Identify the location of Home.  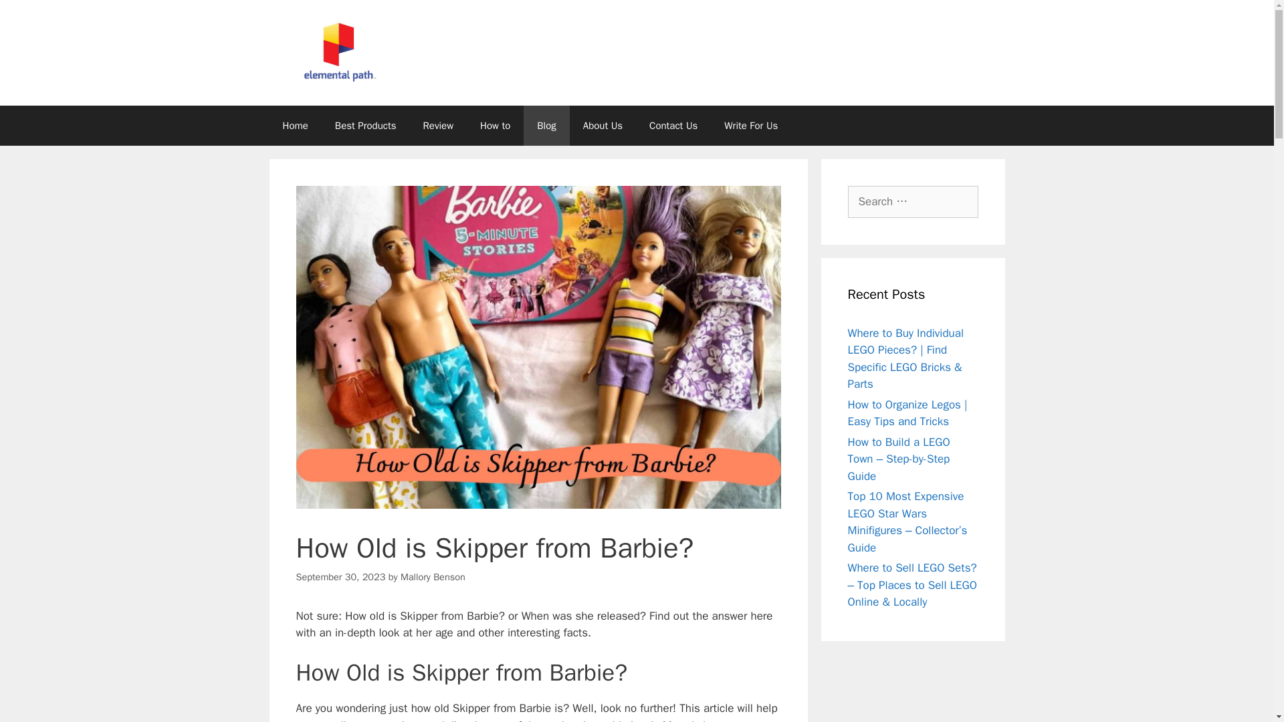
(294, 126).